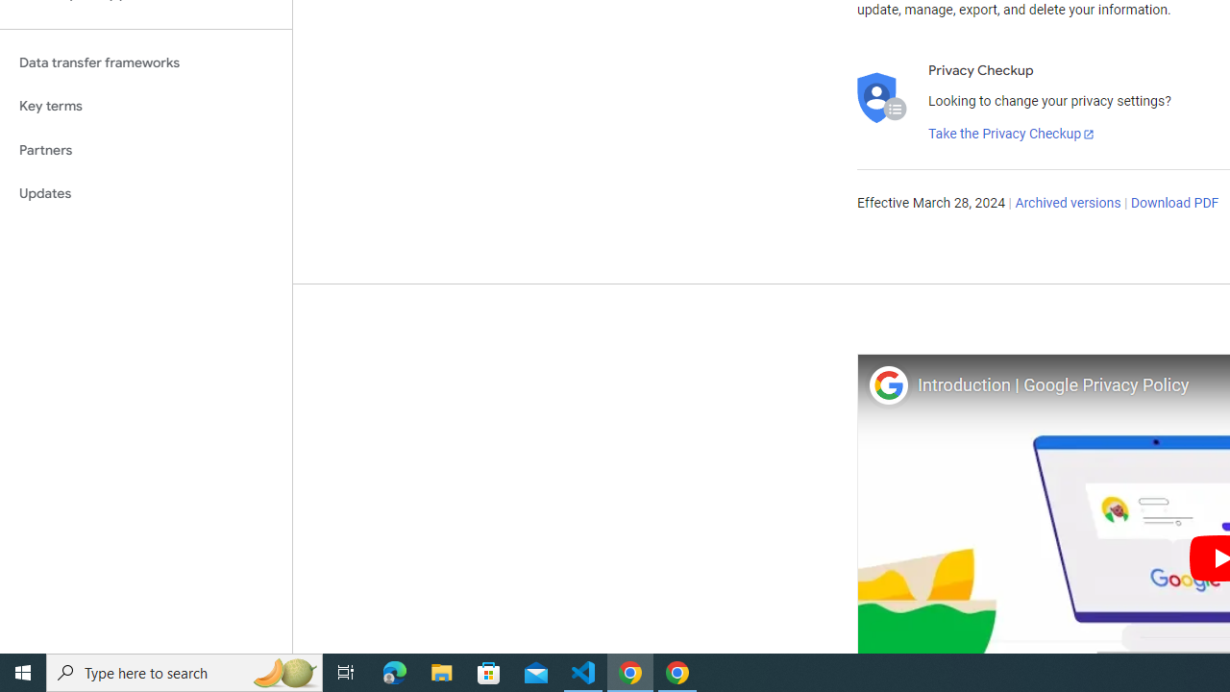  I want to click on Photo image of Google, so click(888, 384).